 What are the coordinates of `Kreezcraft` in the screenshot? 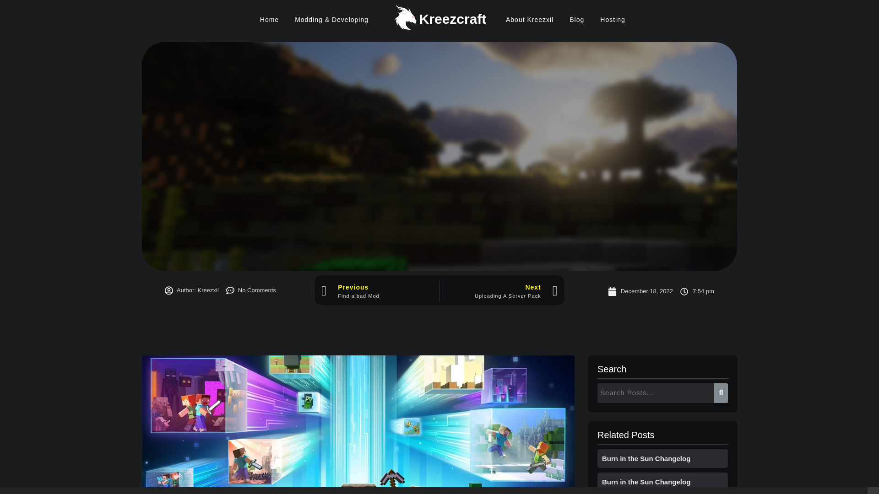 It's located at (453, 18).